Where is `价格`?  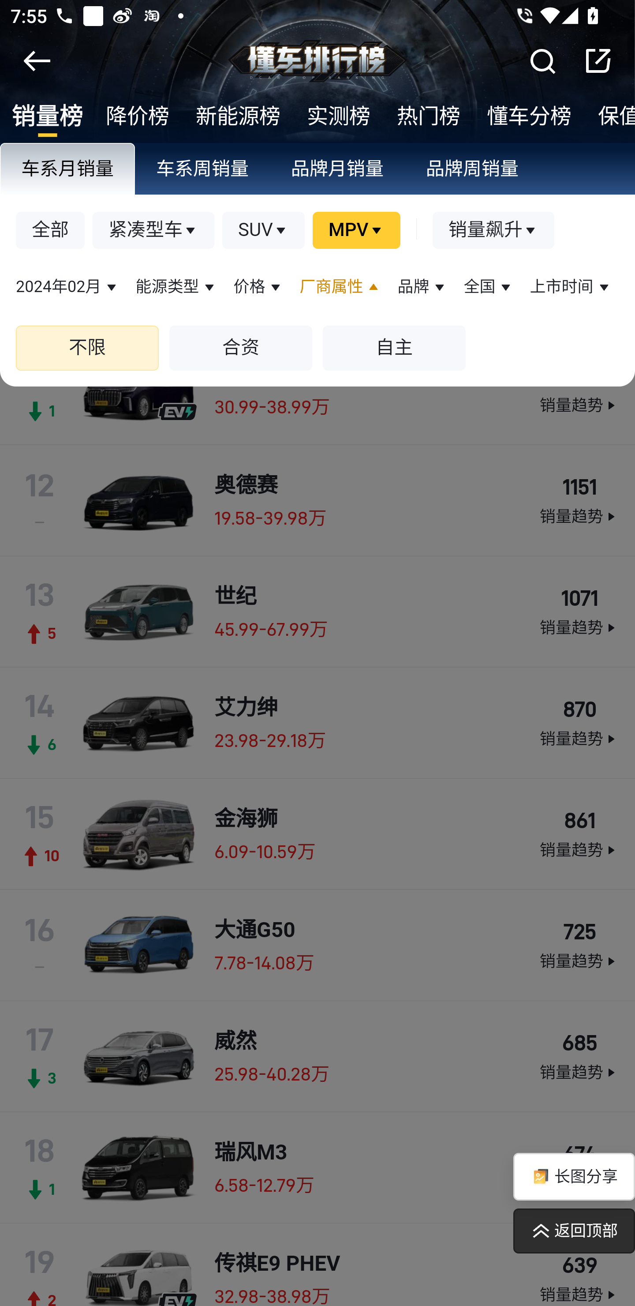 价格 is located at coordinates (258, 288).